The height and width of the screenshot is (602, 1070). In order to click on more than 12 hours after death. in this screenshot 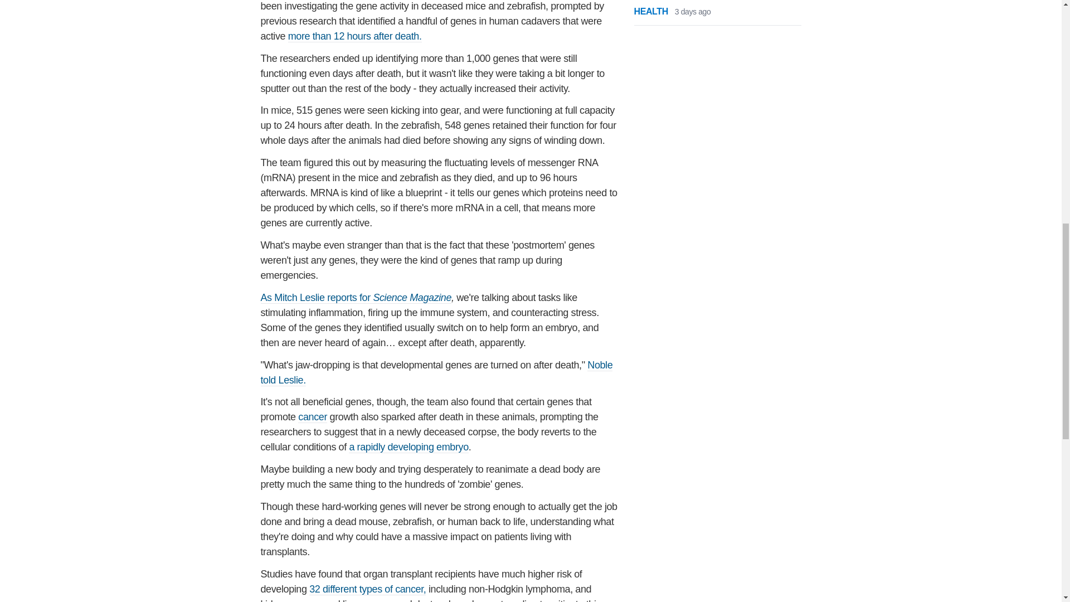, I will do `click(354, 36)`.